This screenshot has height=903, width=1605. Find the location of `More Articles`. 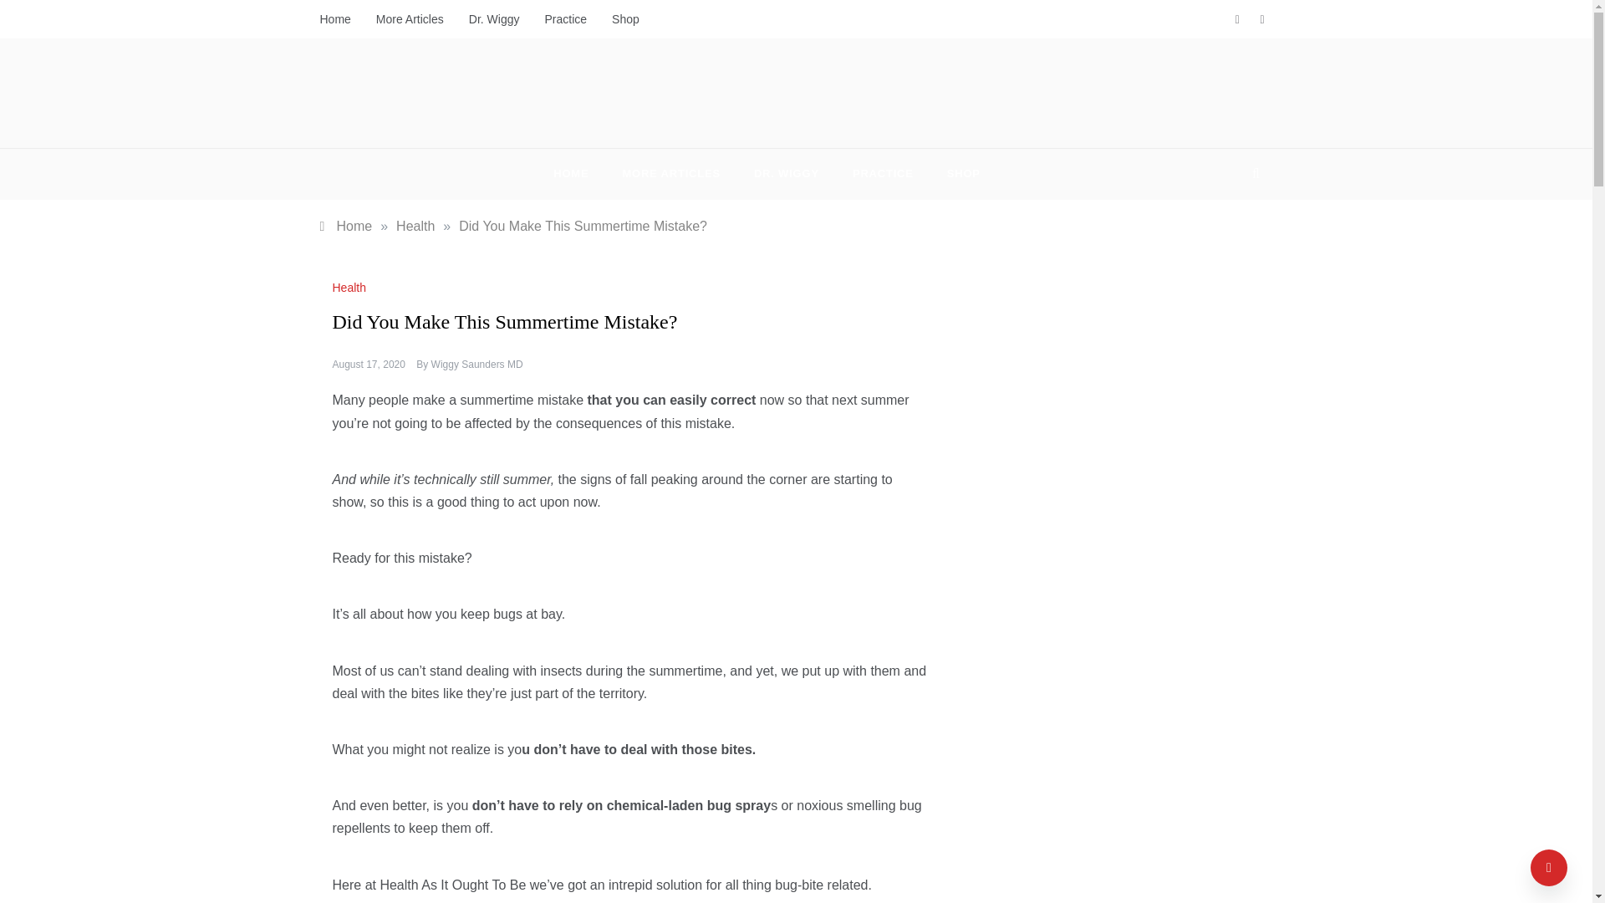

More Articles is located at coordinates (410, 19).